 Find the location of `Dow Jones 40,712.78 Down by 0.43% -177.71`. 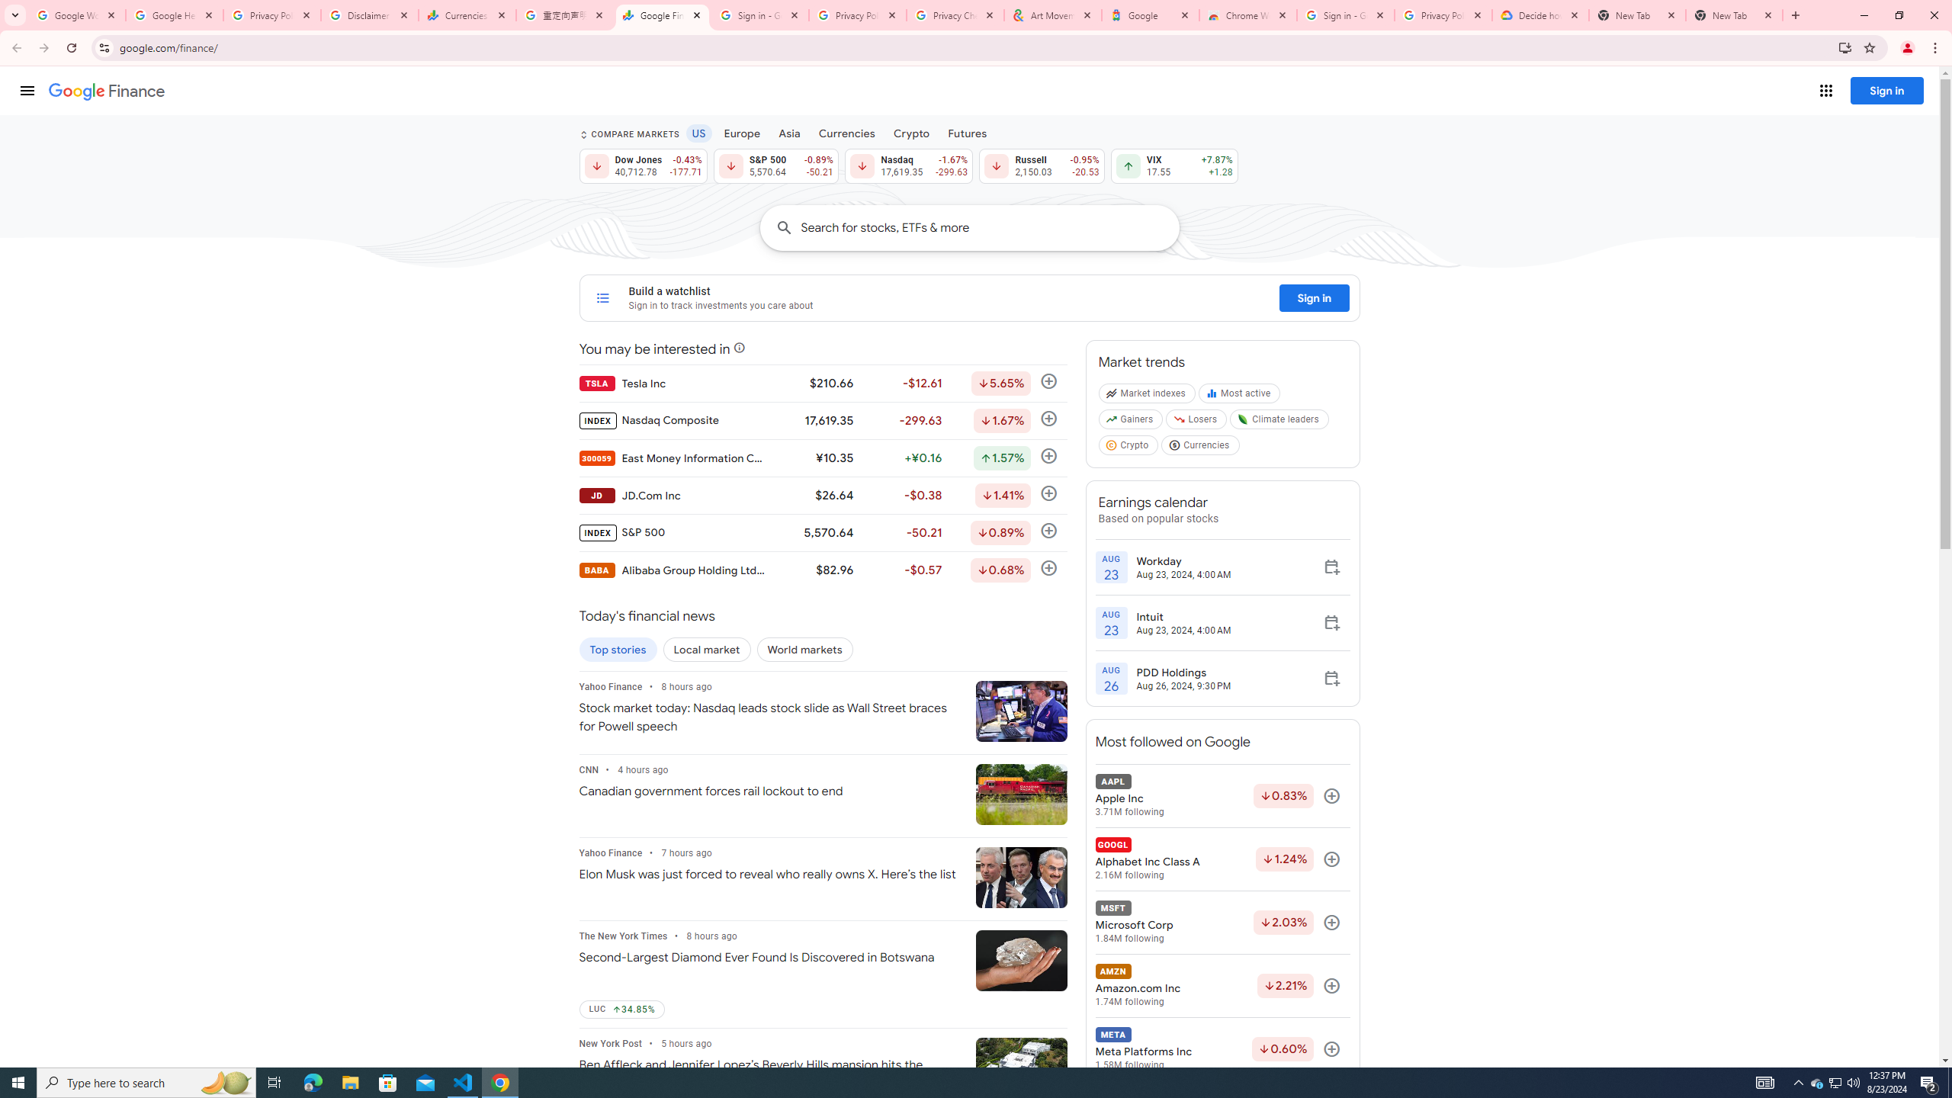

Dow Jones 40,712.78 Down by 0.43% -177.71 is located at coordinates (642, 165).